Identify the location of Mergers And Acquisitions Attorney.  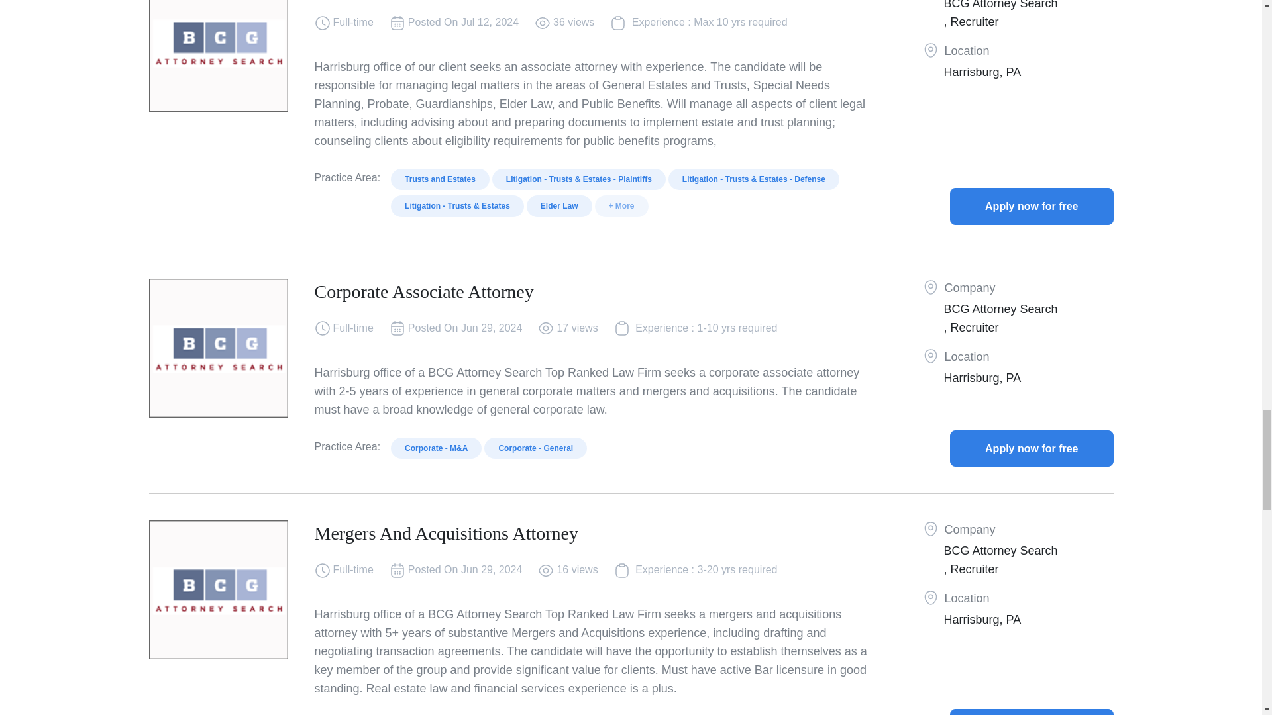
(1032, 712).